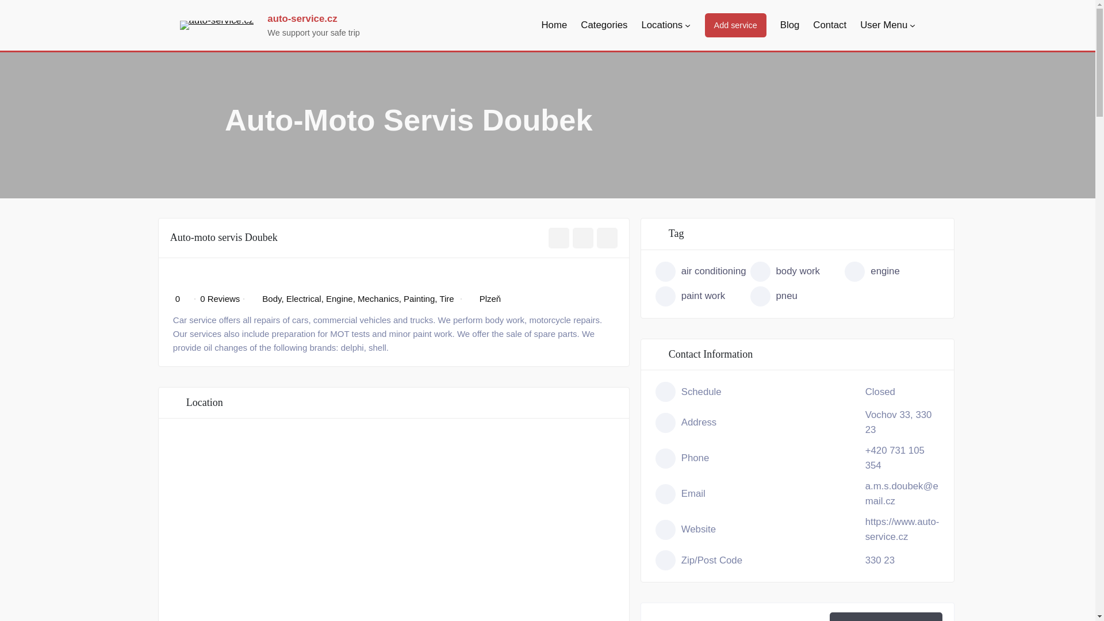  What do you see at coordinates (271, 298) in the screenshot?
I see `Body` at bounding box center [271, 298].